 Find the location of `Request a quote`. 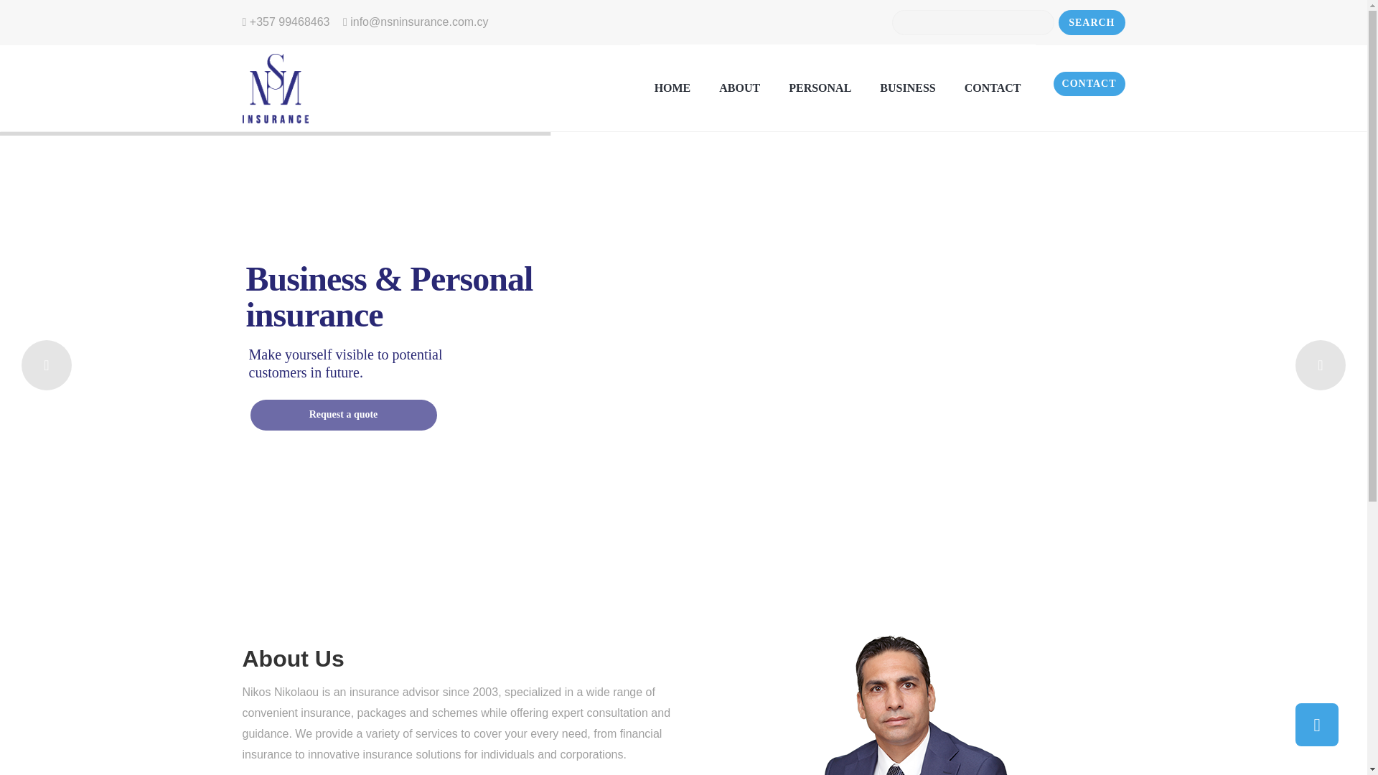

Request a quote is located at coordinates (343, 415).